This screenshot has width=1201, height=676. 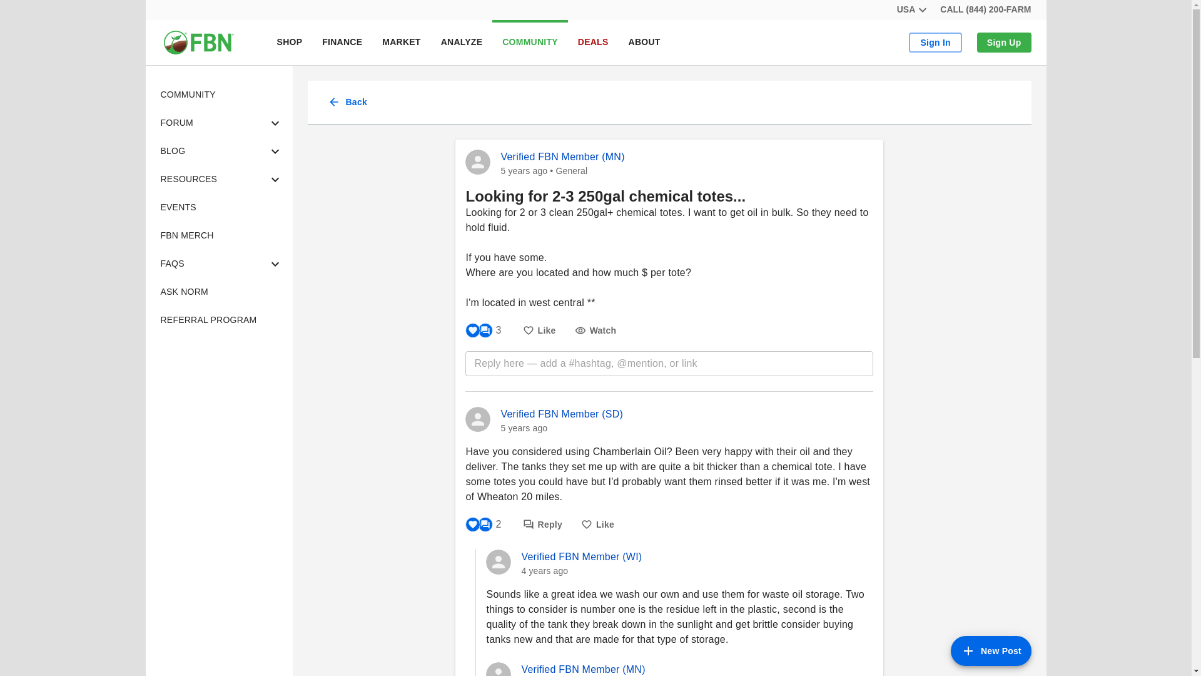 I want to click on FINANCE, so click(x=342, y=43).